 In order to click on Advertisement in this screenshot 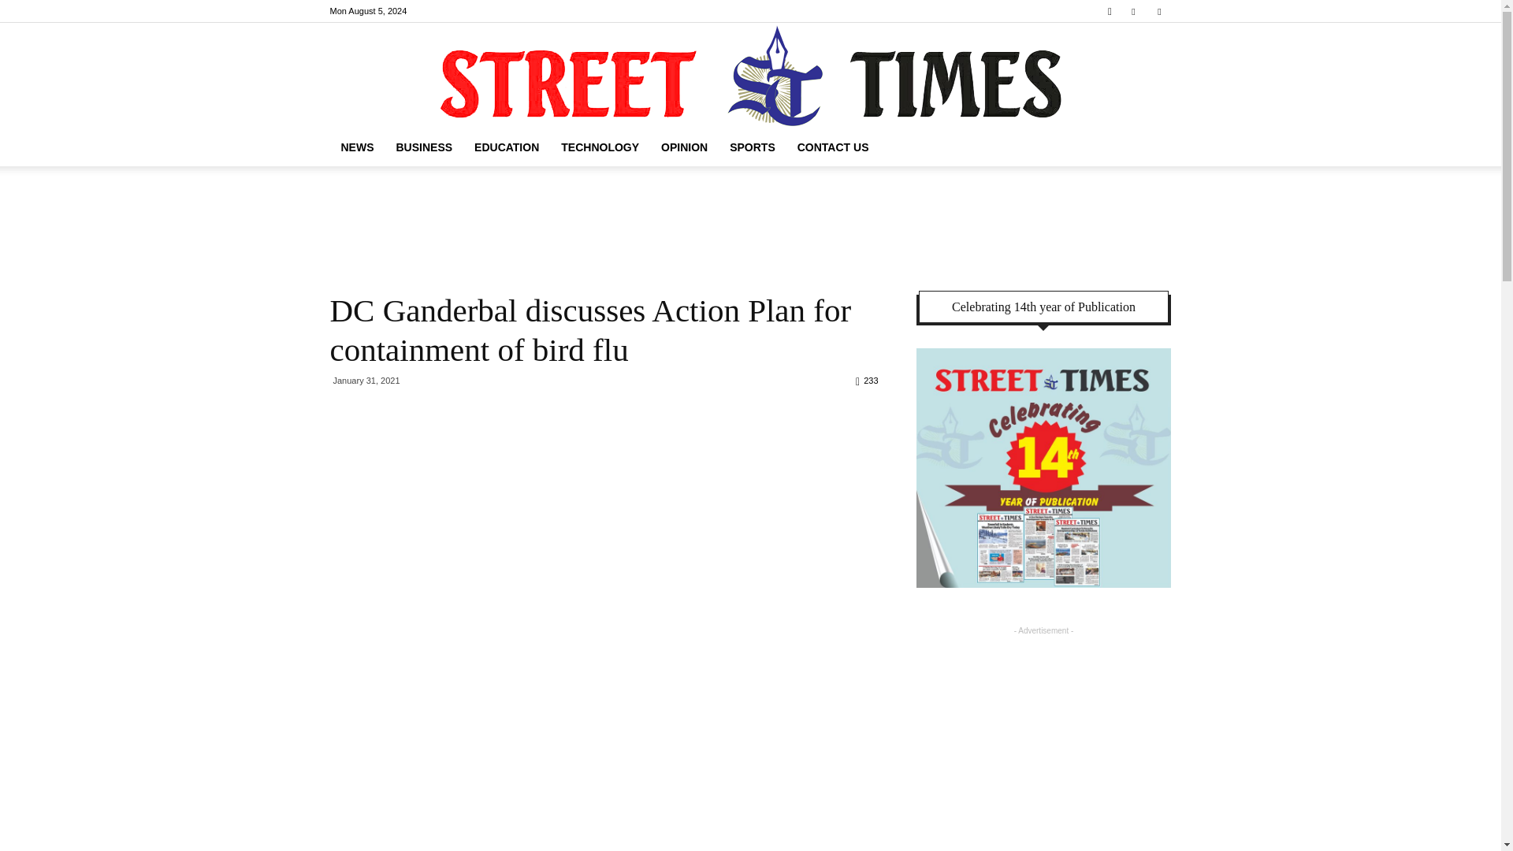, I will do `click(1043, 736)`.